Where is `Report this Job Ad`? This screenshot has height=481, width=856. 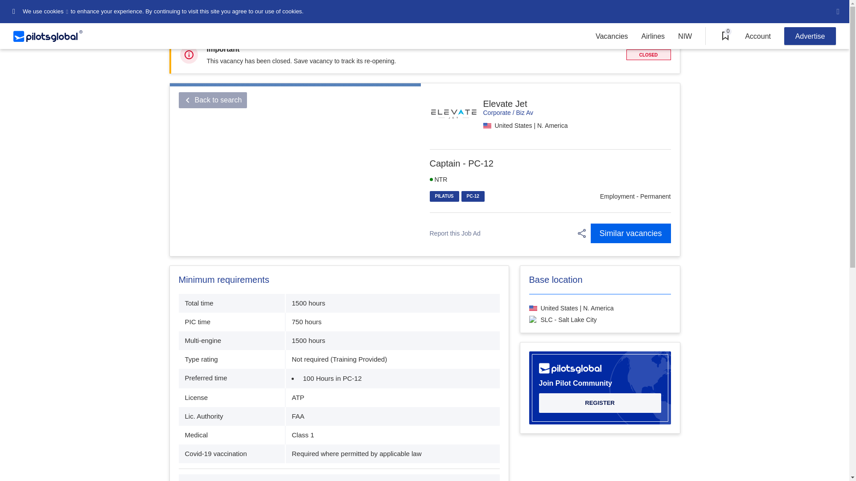
Report this Job Ad is located at coordinates (455, 233).